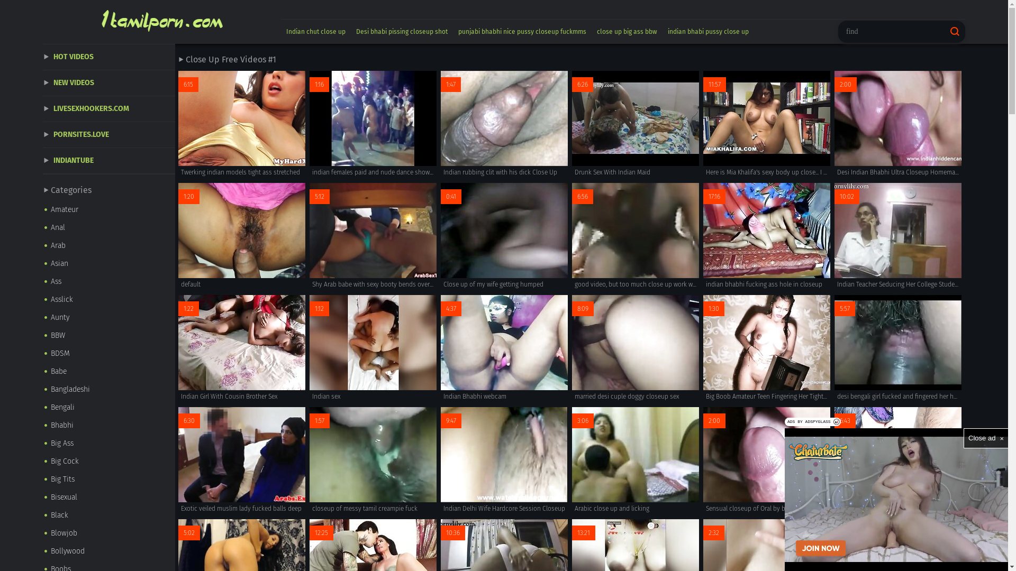 The height and width of the screenshot is (571, 1016). Describe the element at coordinates (813, 422) in the screenshot. I see `ADS BY ADSPYGLASS` at that location.